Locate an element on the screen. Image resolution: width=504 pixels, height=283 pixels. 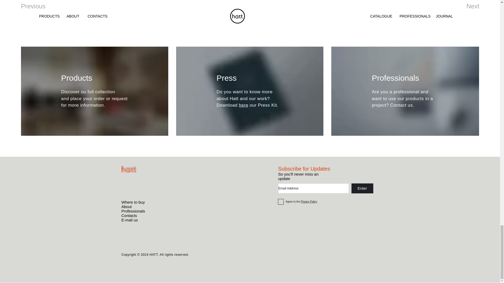
Previous is located at coordinates (40, 6).